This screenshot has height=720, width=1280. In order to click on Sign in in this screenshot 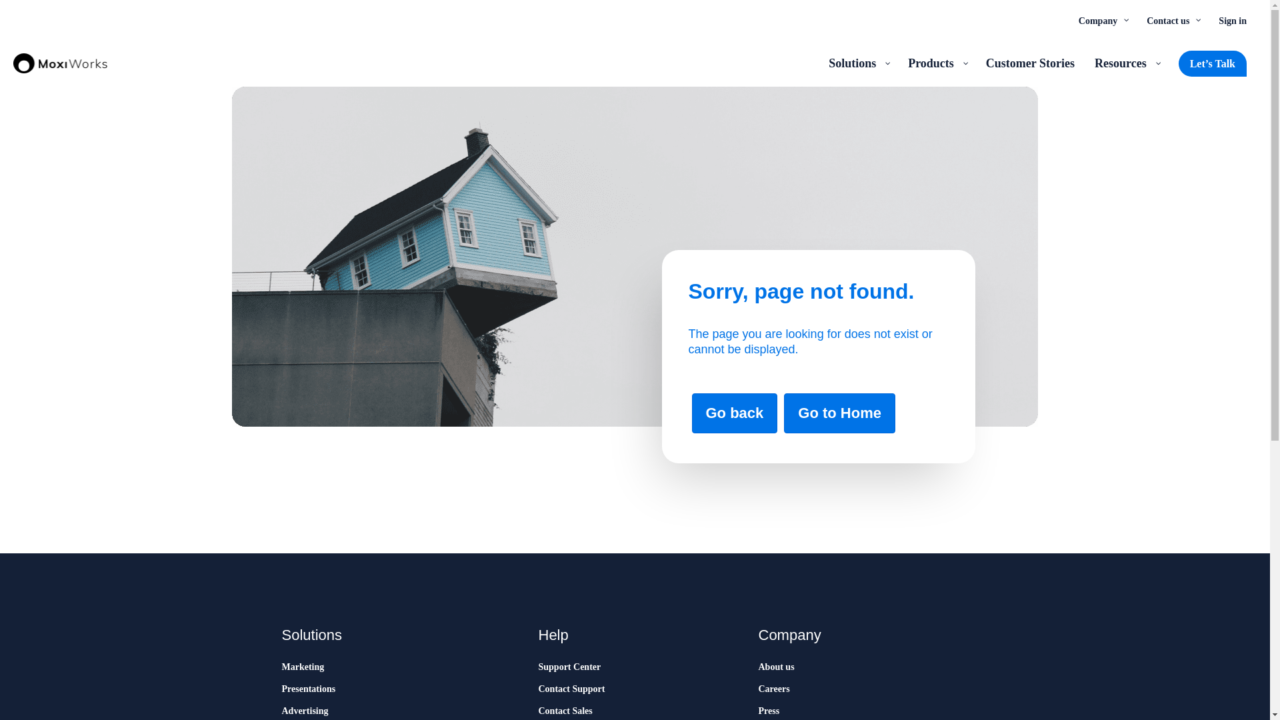, I will do `click(1232, 20)`.